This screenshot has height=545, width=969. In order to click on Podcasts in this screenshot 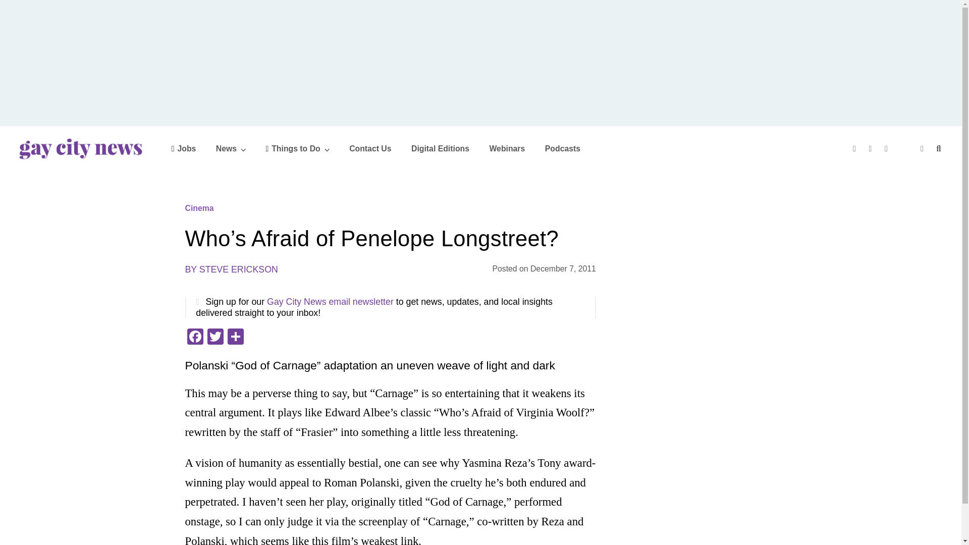, I will do `click(562, 148)`.